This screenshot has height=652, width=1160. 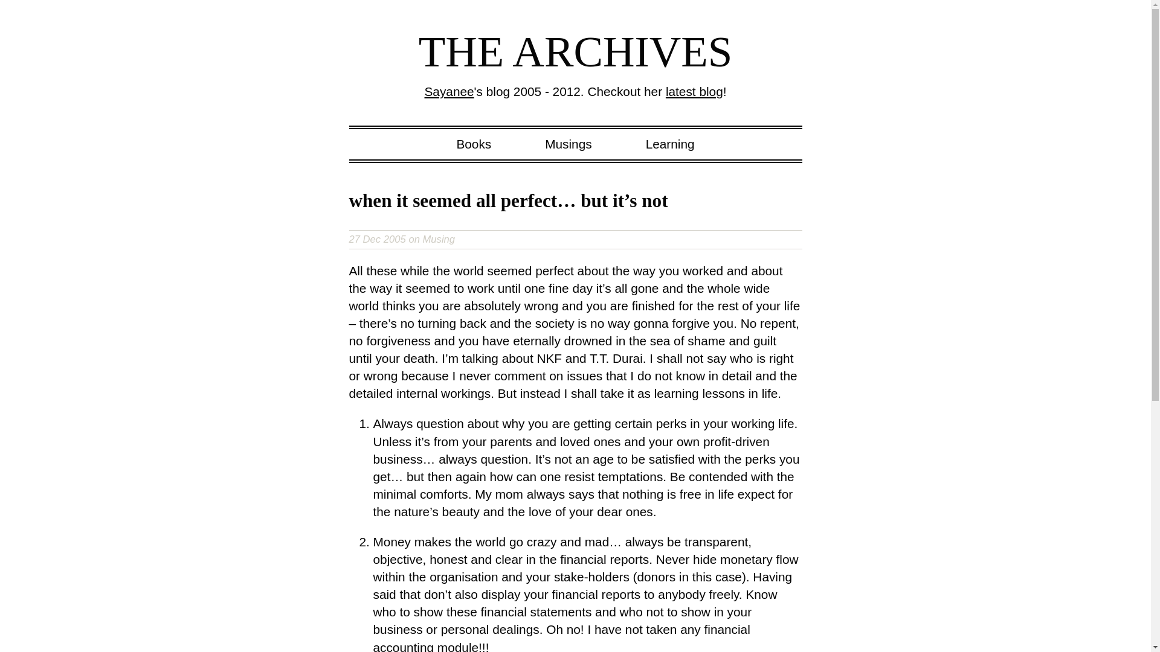 What do you see at coordinates (568, 144) in the screenshot?
I see `Musings` at bounding box center [568, 144].